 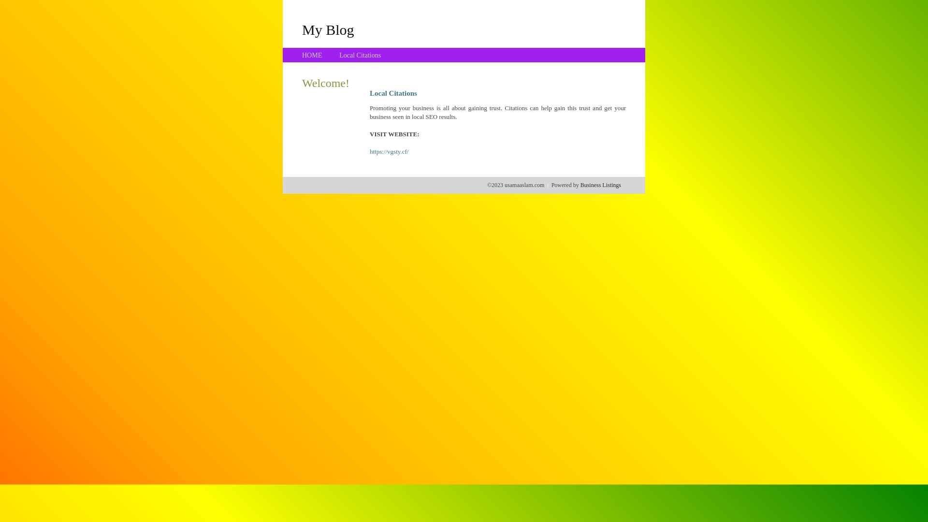 I want to click on https://vgsty.cf/, so click(x=389, y=152).